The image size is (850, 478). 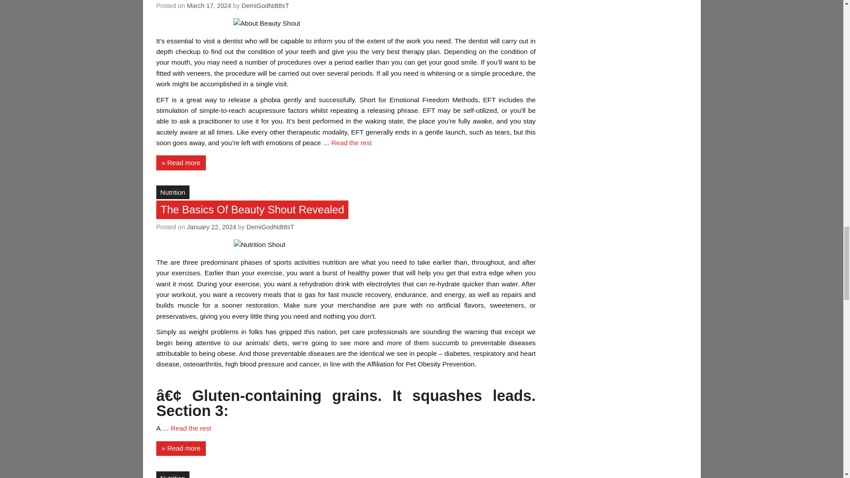 What do you see at coordinates (252, 210) in the screenshot?
I see `The Basics Of Beauty Shout Revealed` at bounding box center [252, 210].